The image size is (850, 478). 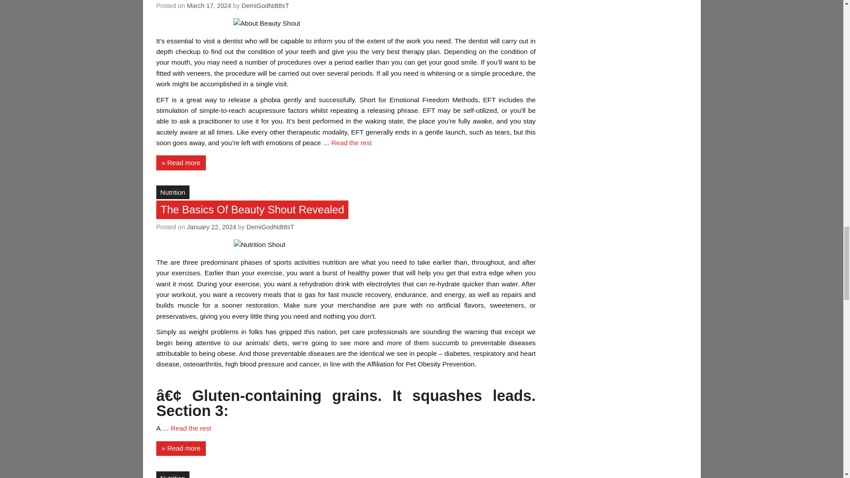 What do you see at coordinates (252, 210) in the screenshot?
I see `The Basics Of Beauty Shout Revealed` at bounding box center [252, 210].